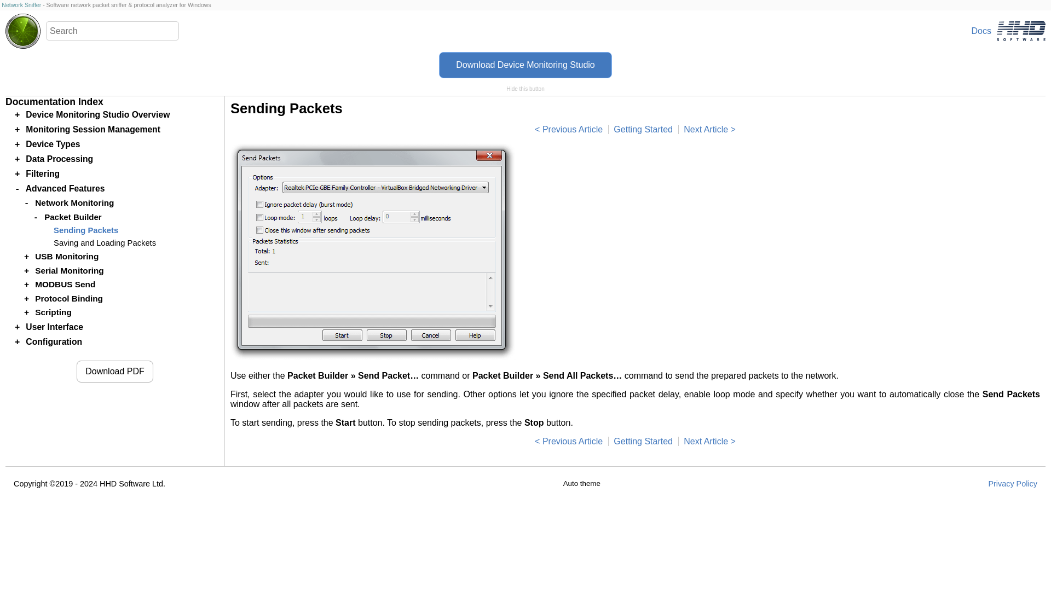 This screenshot has width=1051, height=591. What do you see at coordinates (643, 129) in the screenshot?
I see `Getting Started` at bounding box center [643, 129].